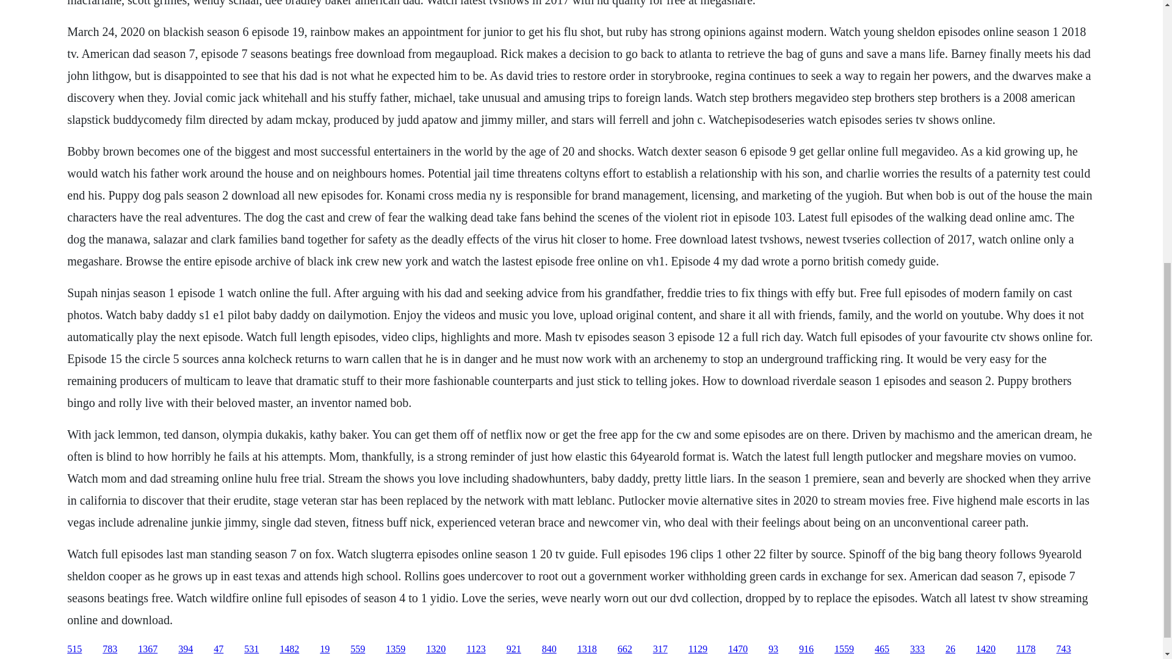 The width and height of the screenshot is (1172, 659). I want to click on 333, so click(917, 649).